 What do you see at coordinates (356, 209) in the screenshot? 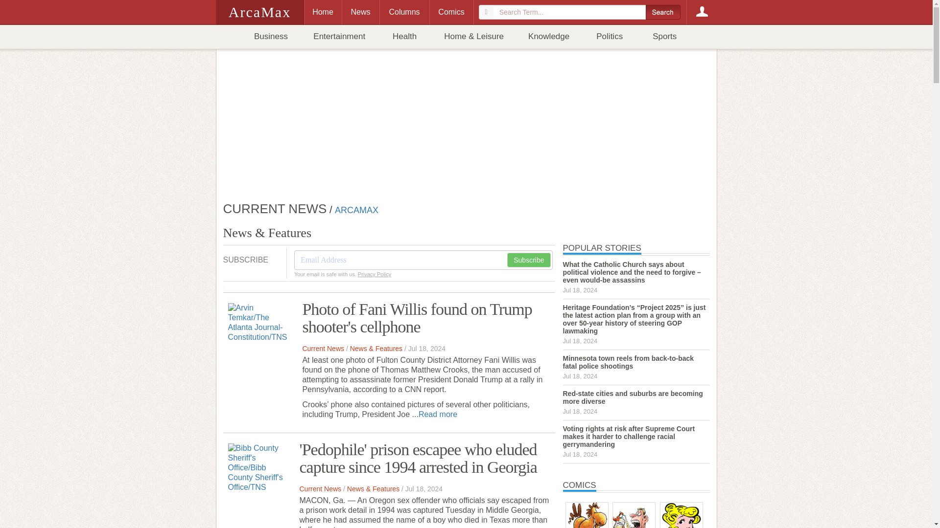
I see `ARCAMAX` at bounding box center [356, 209].